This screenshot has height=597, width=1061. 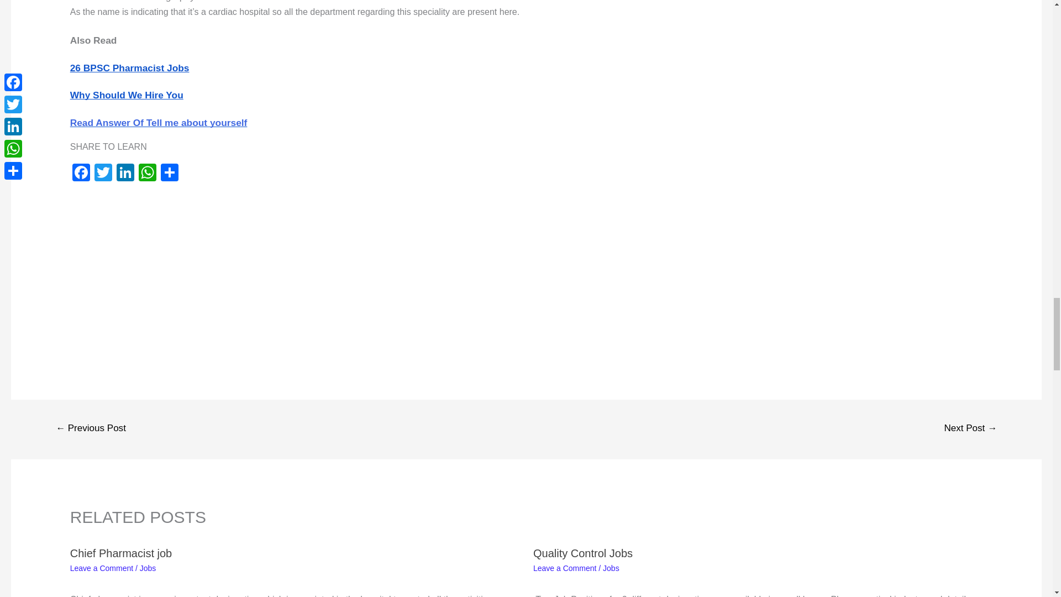 What do you see at coordinates (129, 67) in the screenshot?
I see `26 BPSC Pharmacist Jobs` at bounding box center [129, 67].